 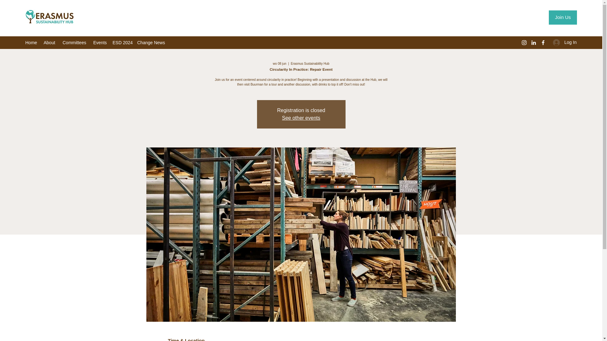 What do you see at coordinates (563, 42) in the screenshot?
I see `Log In` at bounding box center [563, 42].